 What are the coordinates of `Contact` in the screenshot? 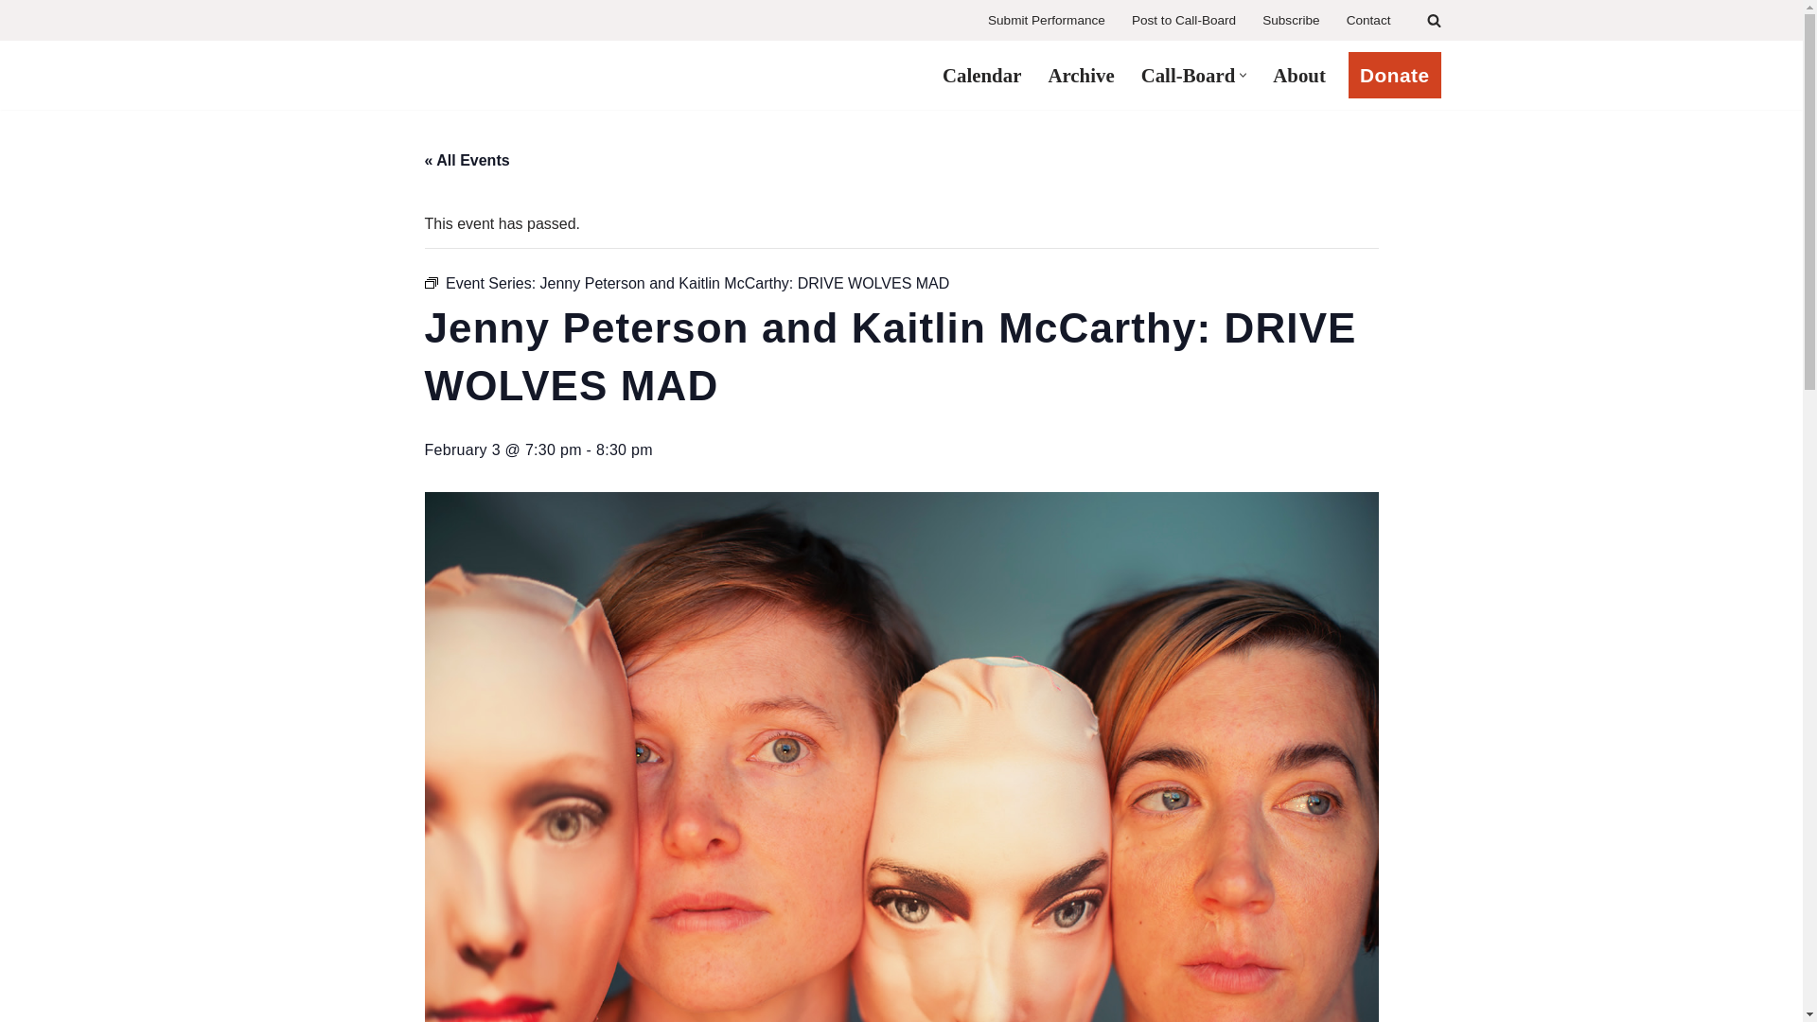 It's located at (1368, 21).